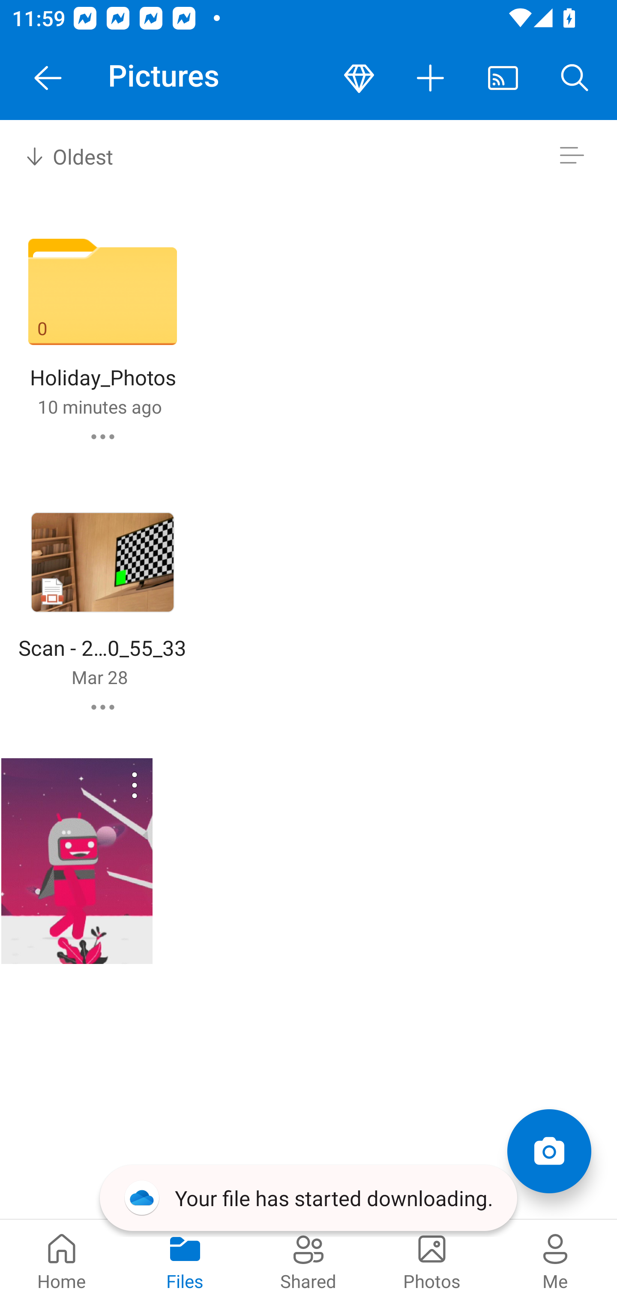 The image size is (617, 1303). Describe the element at coordinates (572, 155) in the screenshot. I see `Switch to list view` at that location.